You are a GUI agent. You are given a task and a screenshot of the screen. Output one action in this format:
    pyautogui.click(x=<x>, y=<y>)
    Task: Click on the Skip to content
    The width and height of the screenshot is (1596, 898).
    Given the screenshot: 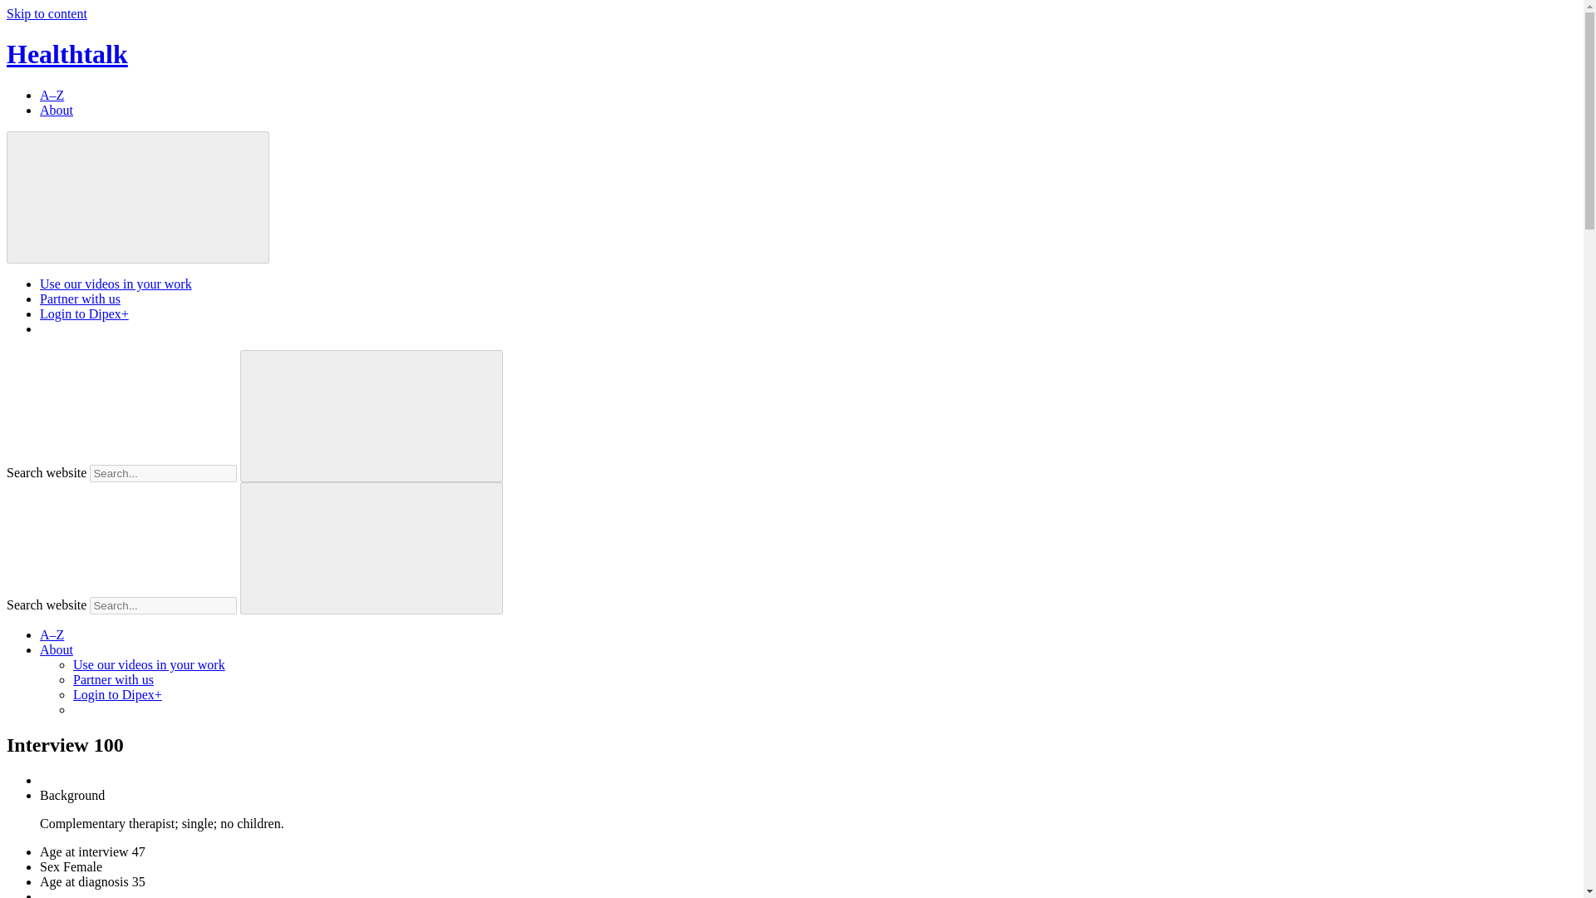 What is the action you would take?
    pyautogui.click(x=47, y=13)
    